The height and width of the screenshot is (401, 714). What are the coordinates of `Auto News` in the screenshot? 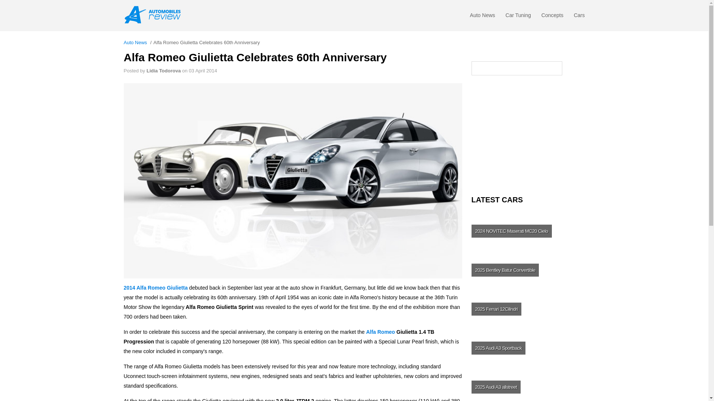 It's located at (135, 42).